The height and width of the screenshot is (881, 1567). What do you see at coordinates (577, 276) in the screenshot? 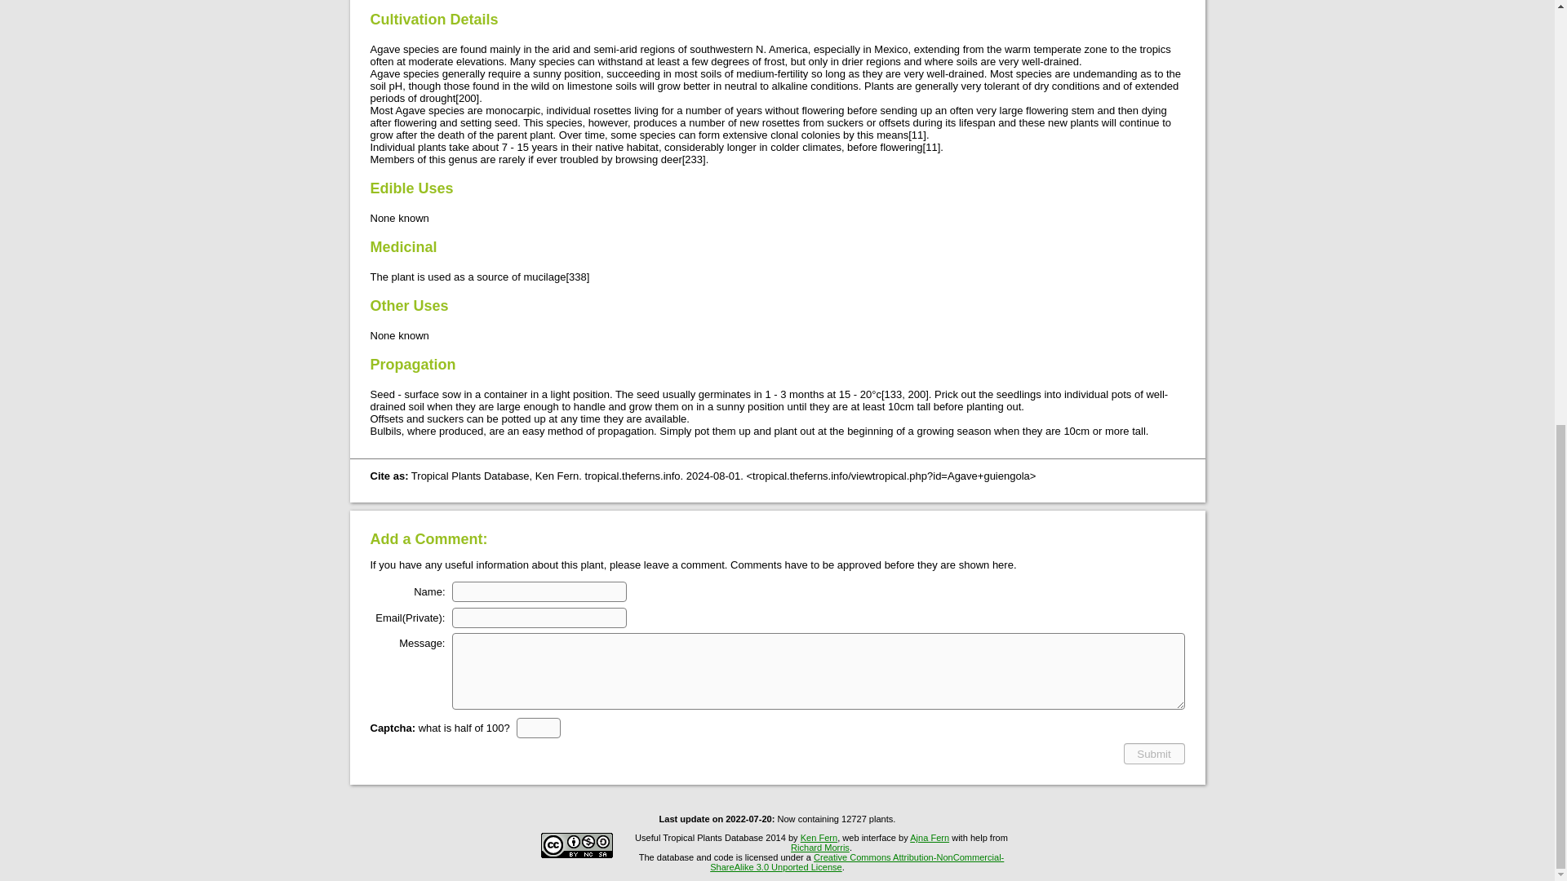
I see `338` at bounding box center [577, 276].